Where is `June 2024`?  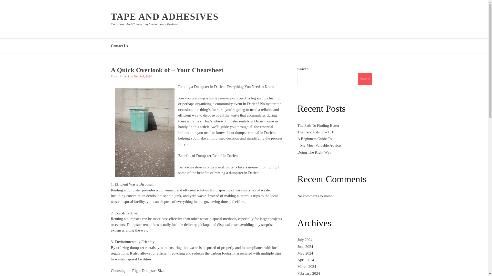 June 2024 is located at coordinates (305, 246).